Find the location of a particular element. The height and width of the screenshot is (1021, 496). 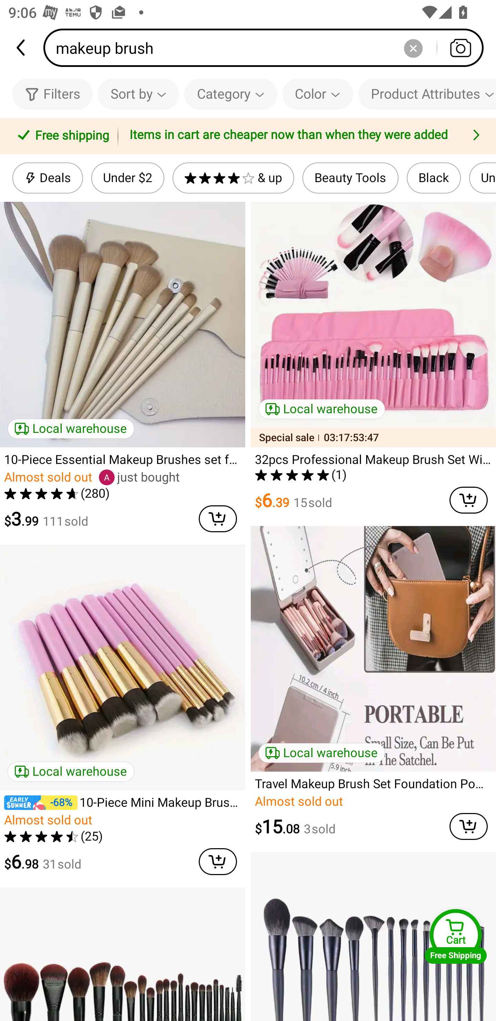

Color is located at coordinates (318, 94).